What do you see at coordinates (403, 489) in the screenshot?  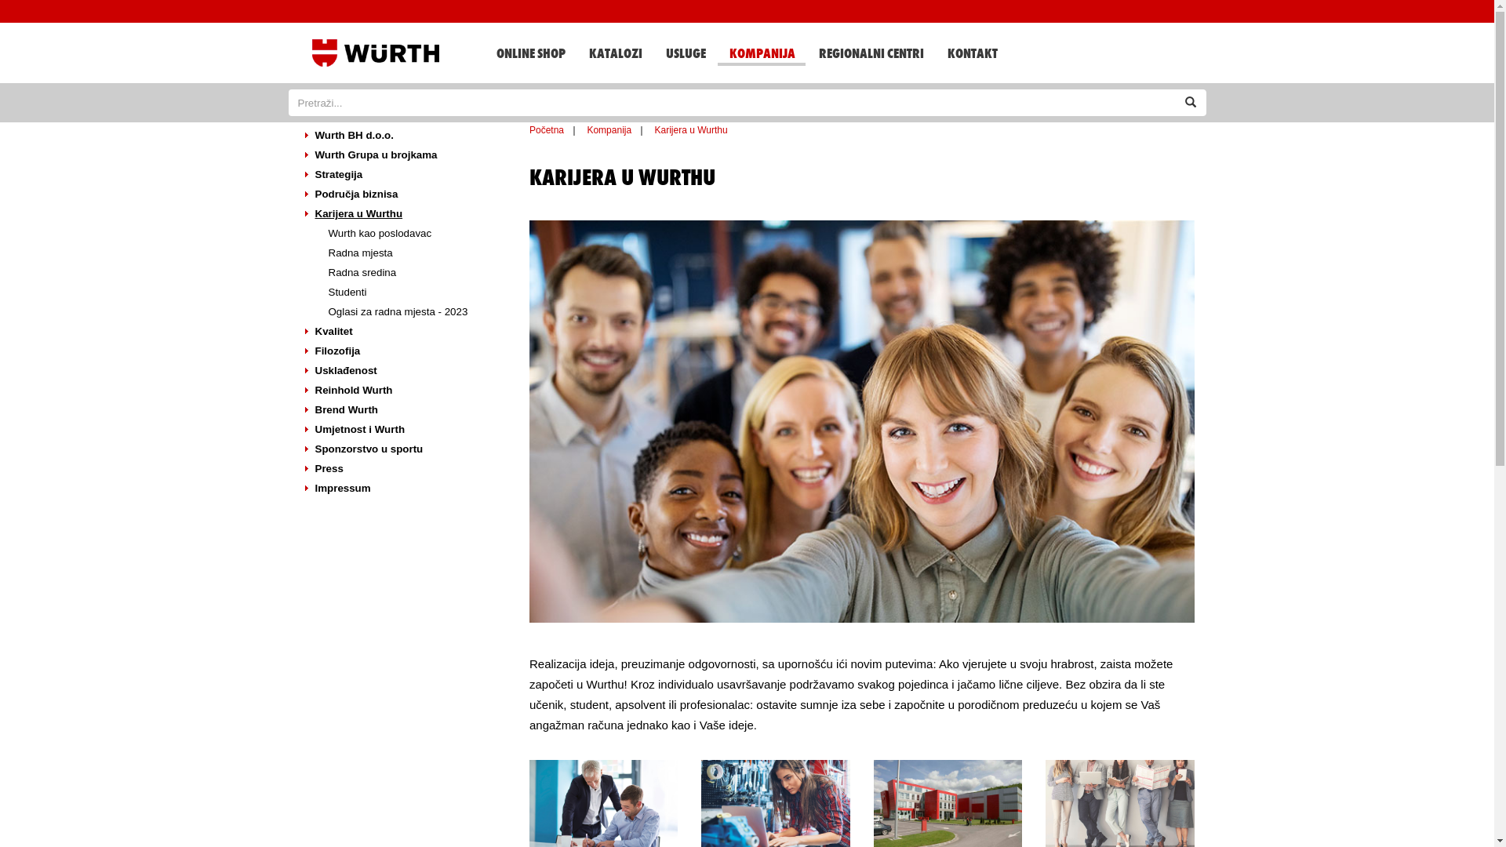 I see `Impressum` at bounding box center [403, 489].